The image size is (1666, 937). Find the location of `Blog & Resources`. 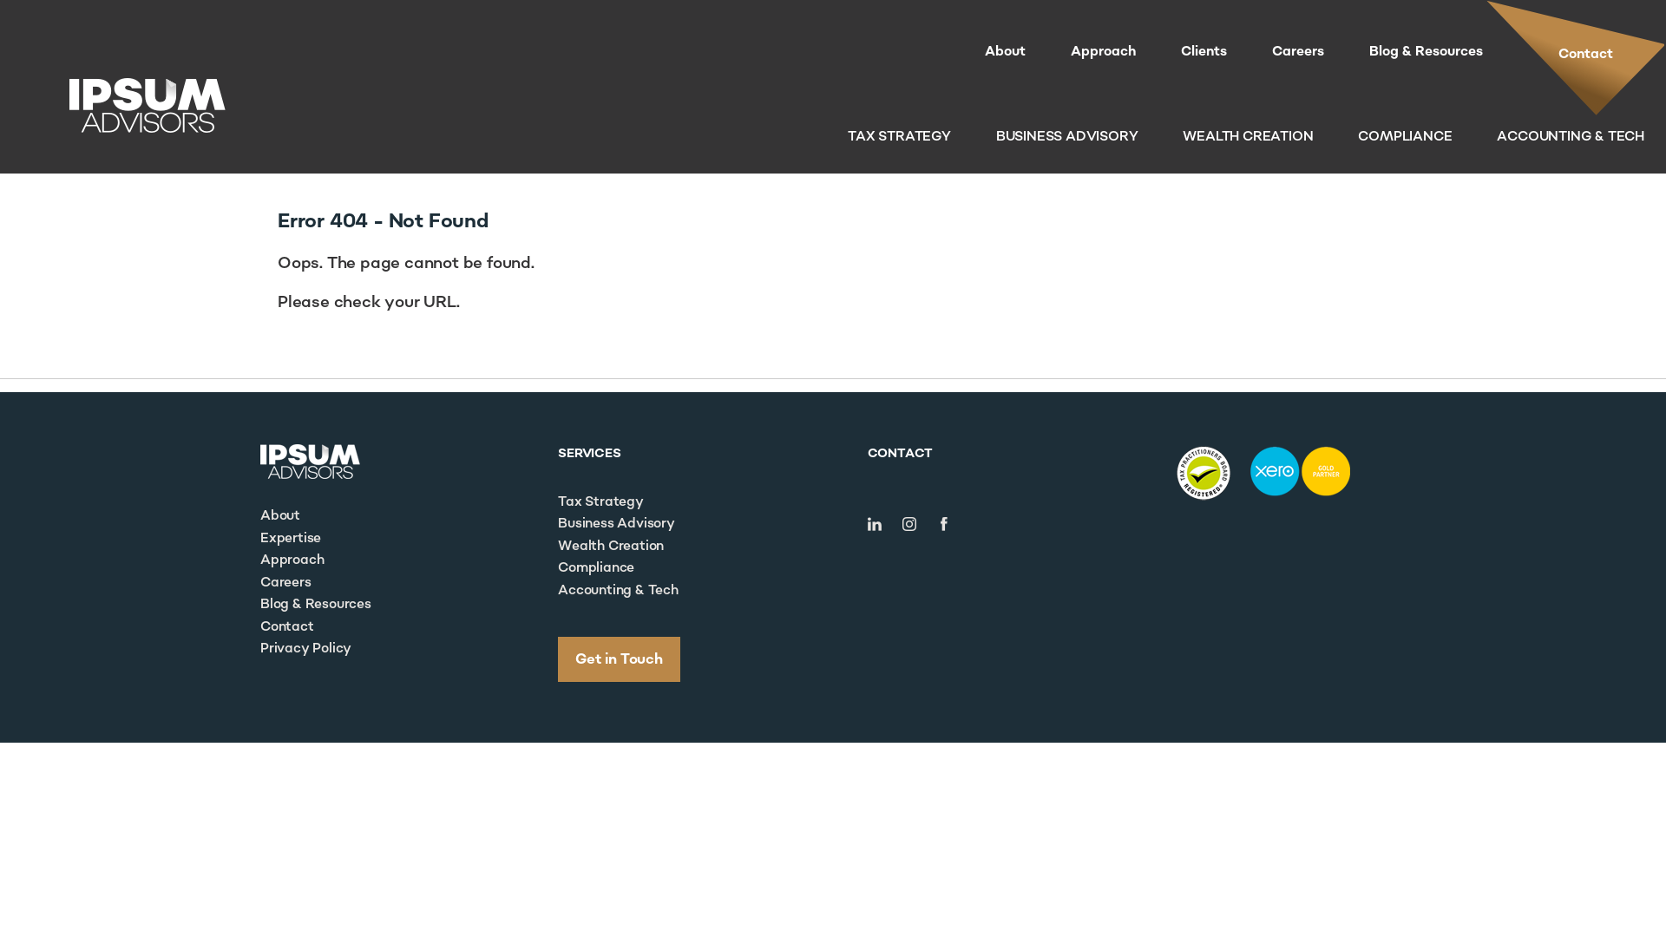

Blog & Resources is located at coordinates (316, 604).